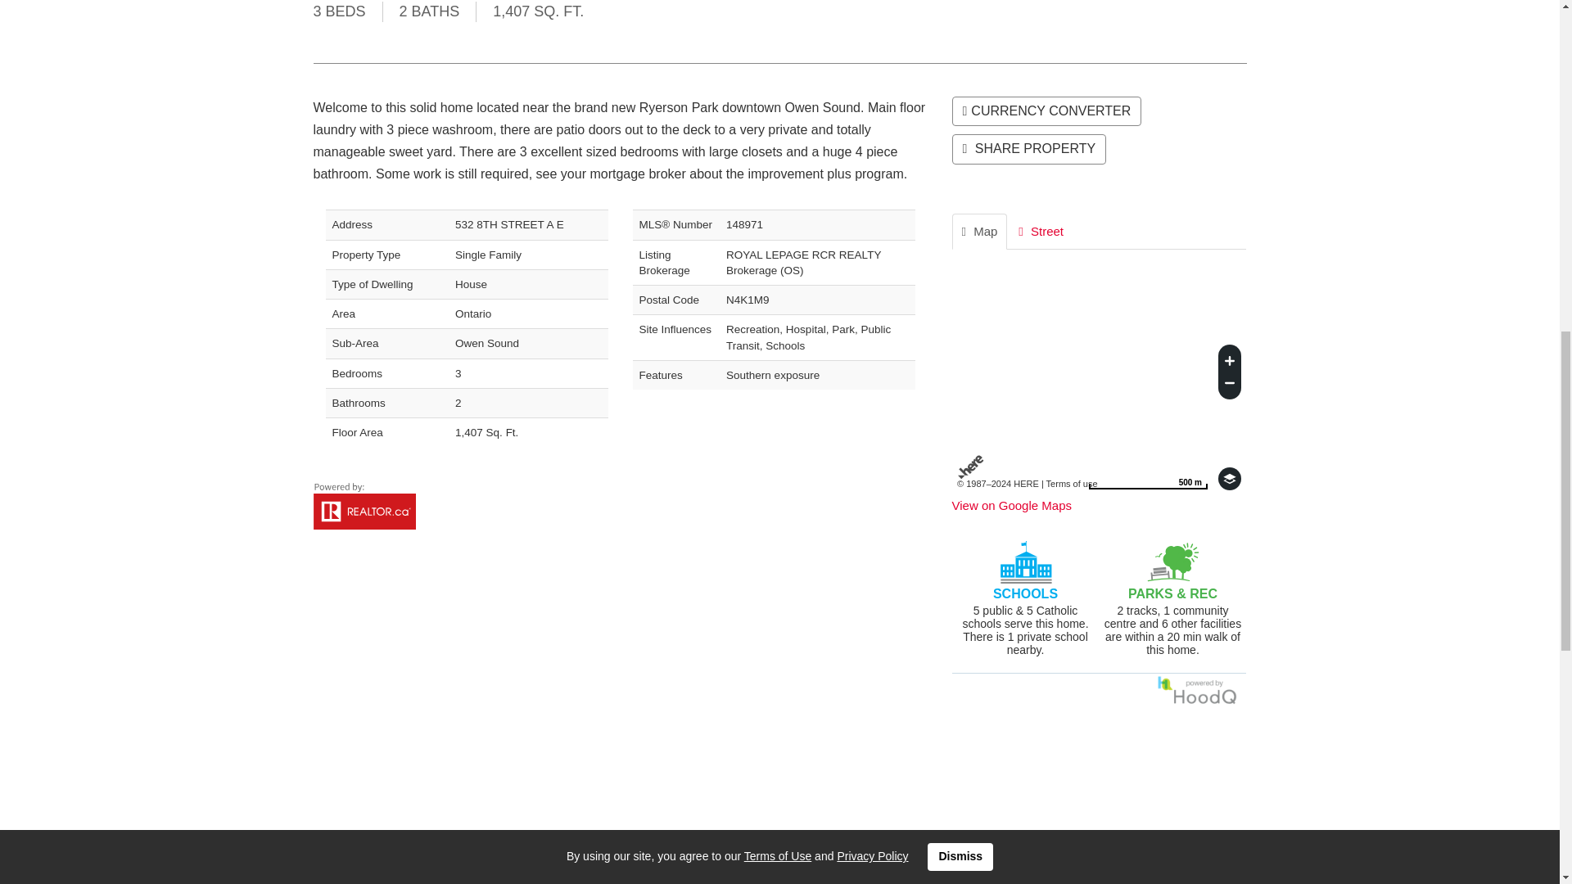  Describe the element at coordinates (979, 231) in the screenshot. I see `Map` at that location.